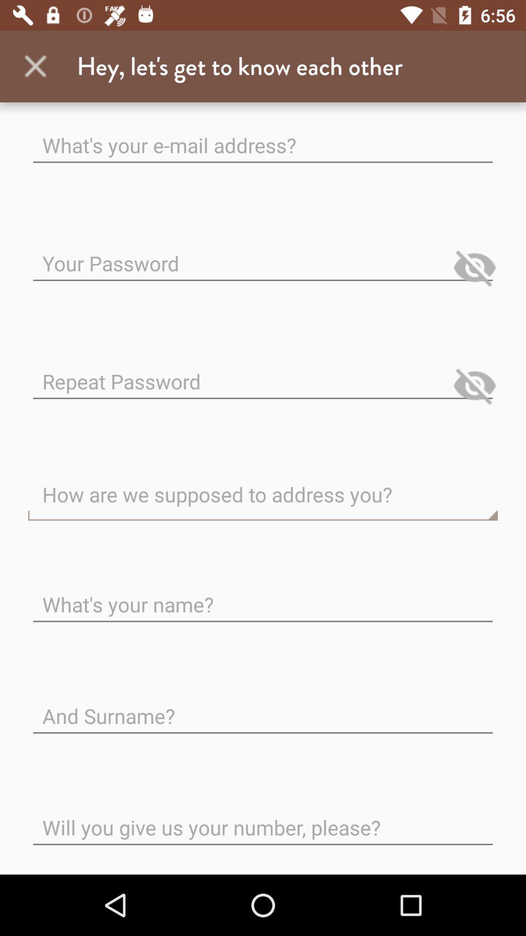  I want to click on hidden or unhidden button, so click(474, 267).